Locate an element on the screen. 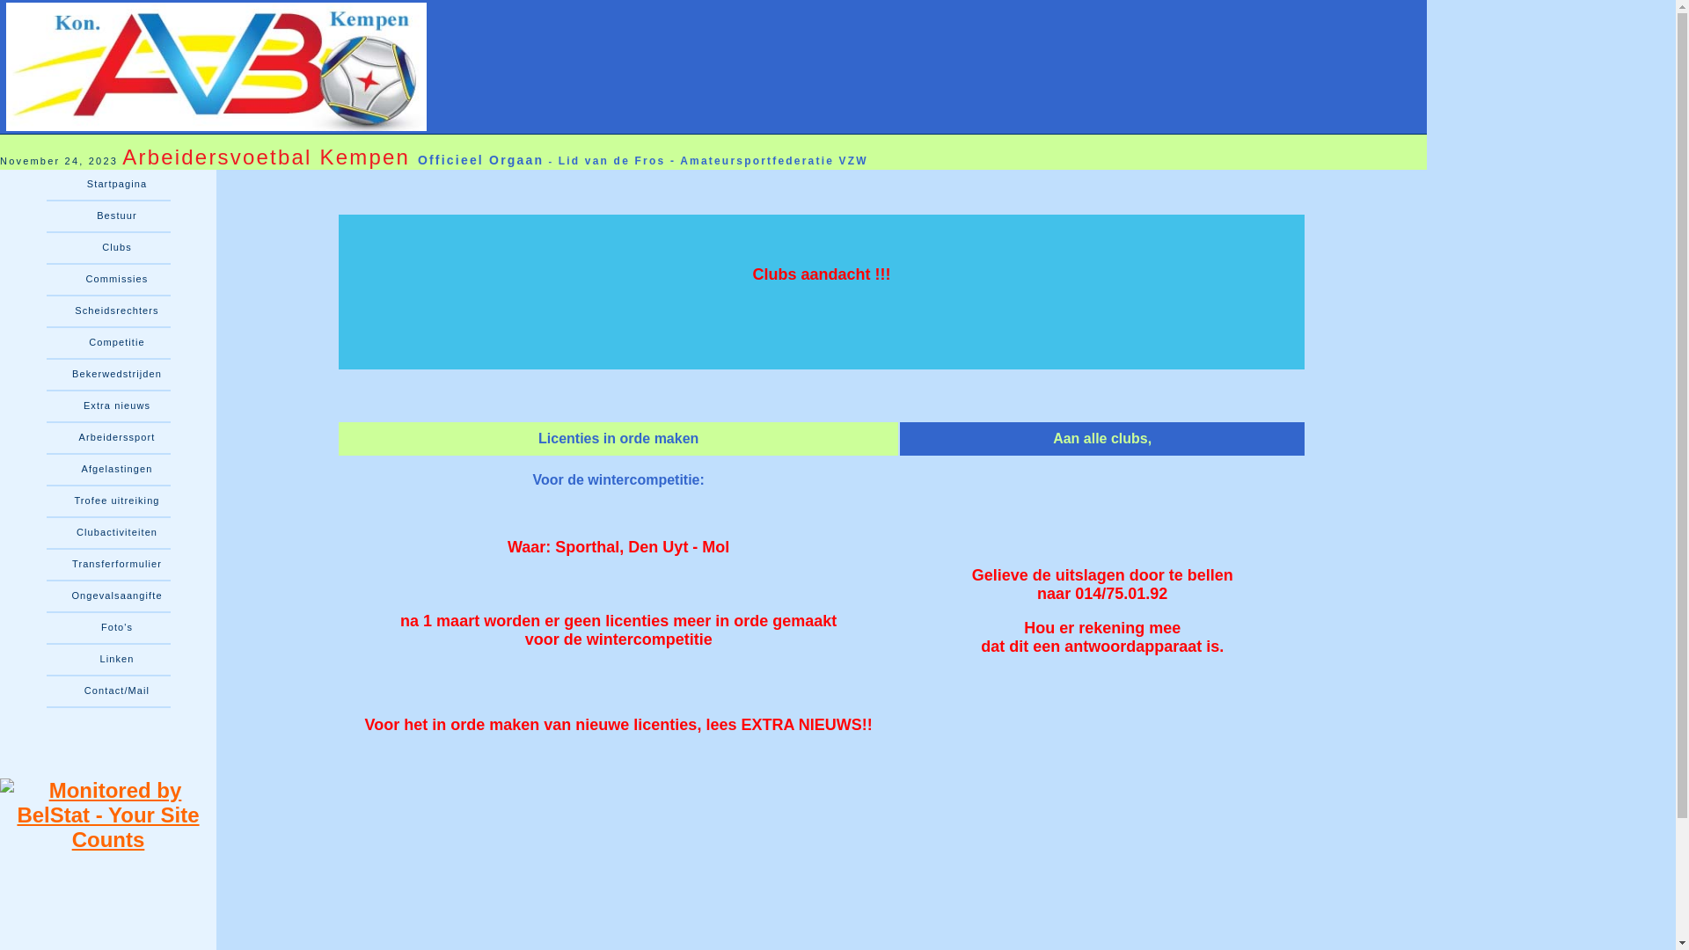  Ongevalsaangifte is located at coordinates (107, 596).